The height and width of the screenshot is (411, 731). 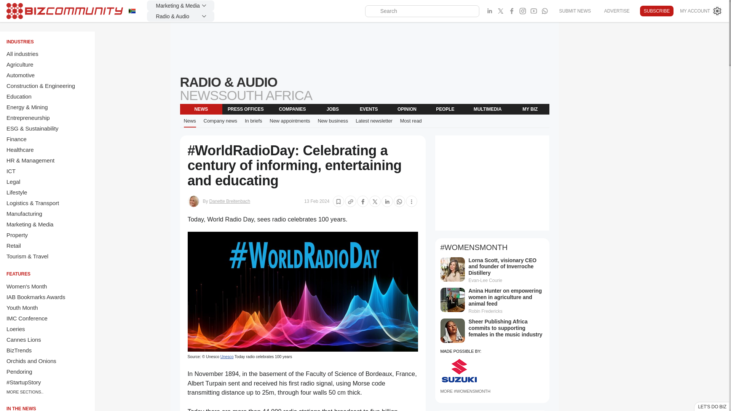 I want to click on SUBMIT NEWS, so click(x=574, y=11).